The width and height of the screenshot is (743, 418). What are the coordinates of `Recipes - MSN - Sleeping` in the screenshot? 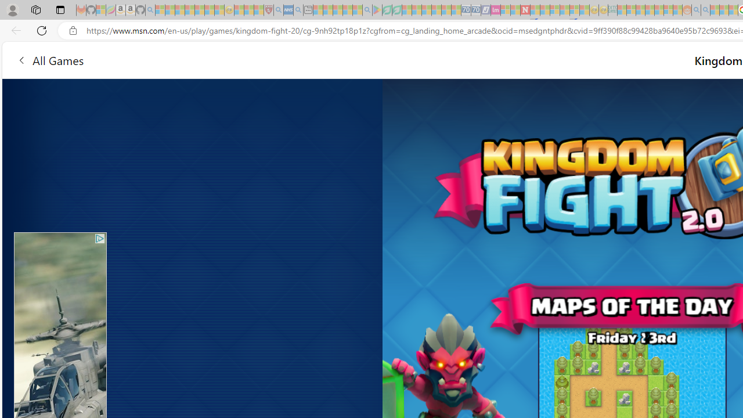 It's located at (239, 10).